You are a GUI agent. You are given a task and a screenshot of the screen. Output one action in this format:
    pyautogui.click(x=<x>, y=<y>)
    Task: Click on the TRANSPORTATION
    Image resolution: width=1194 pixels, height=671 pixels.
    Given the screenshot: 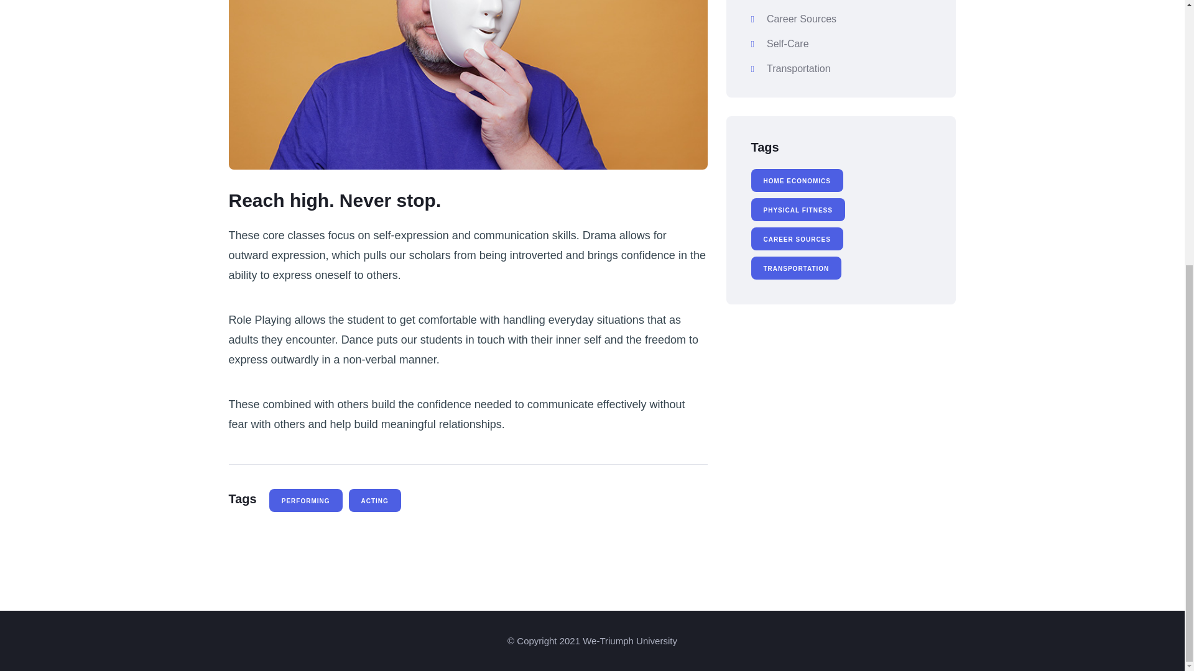 What is the action you would take?
    pyautogui.click(x=796, y=268)
    